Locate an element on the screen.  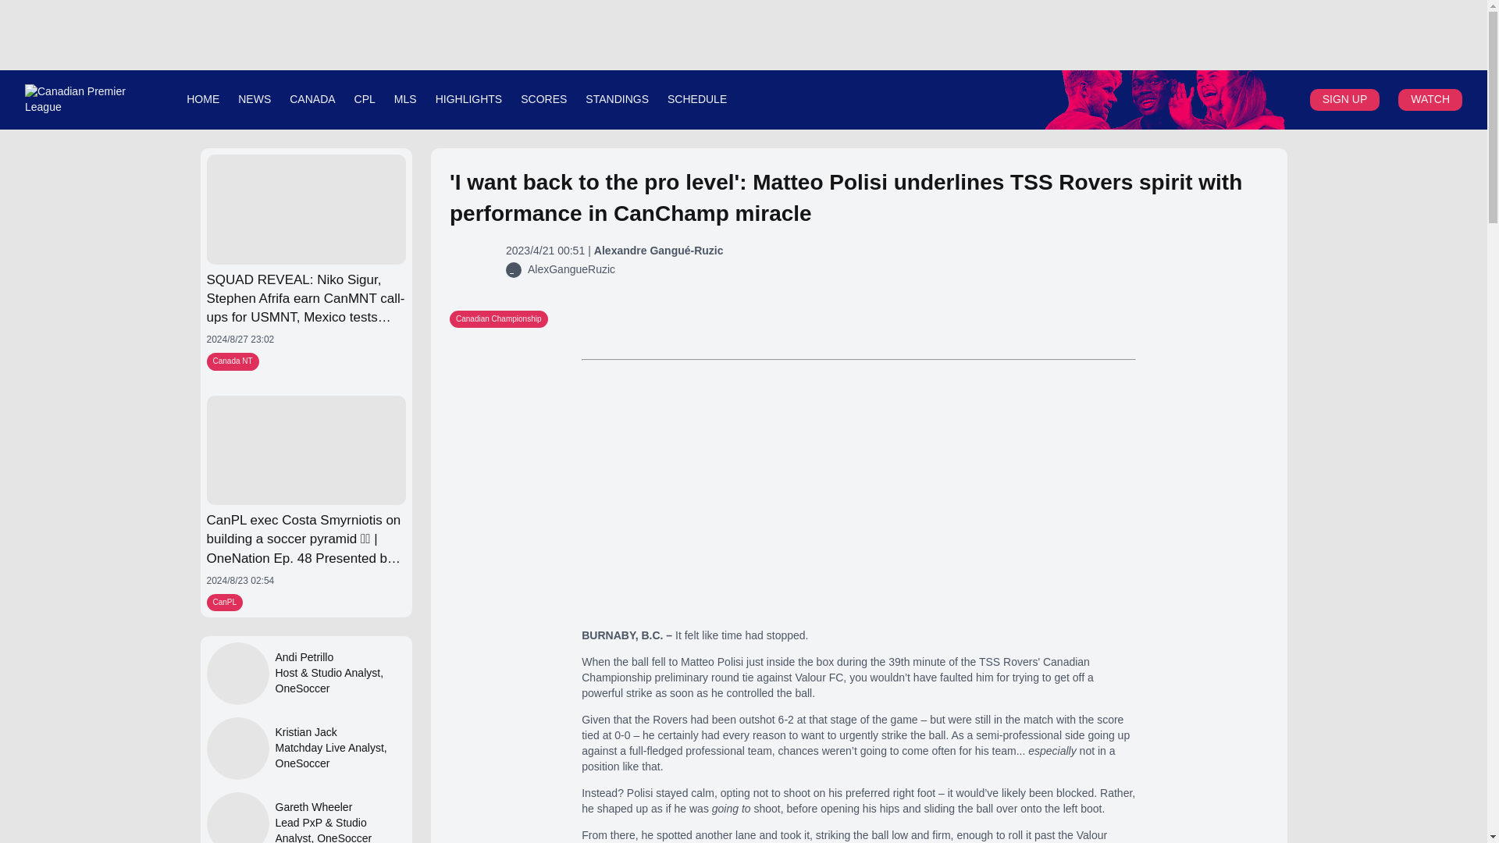
SIGN UP is located at coordinates (1344, 98).